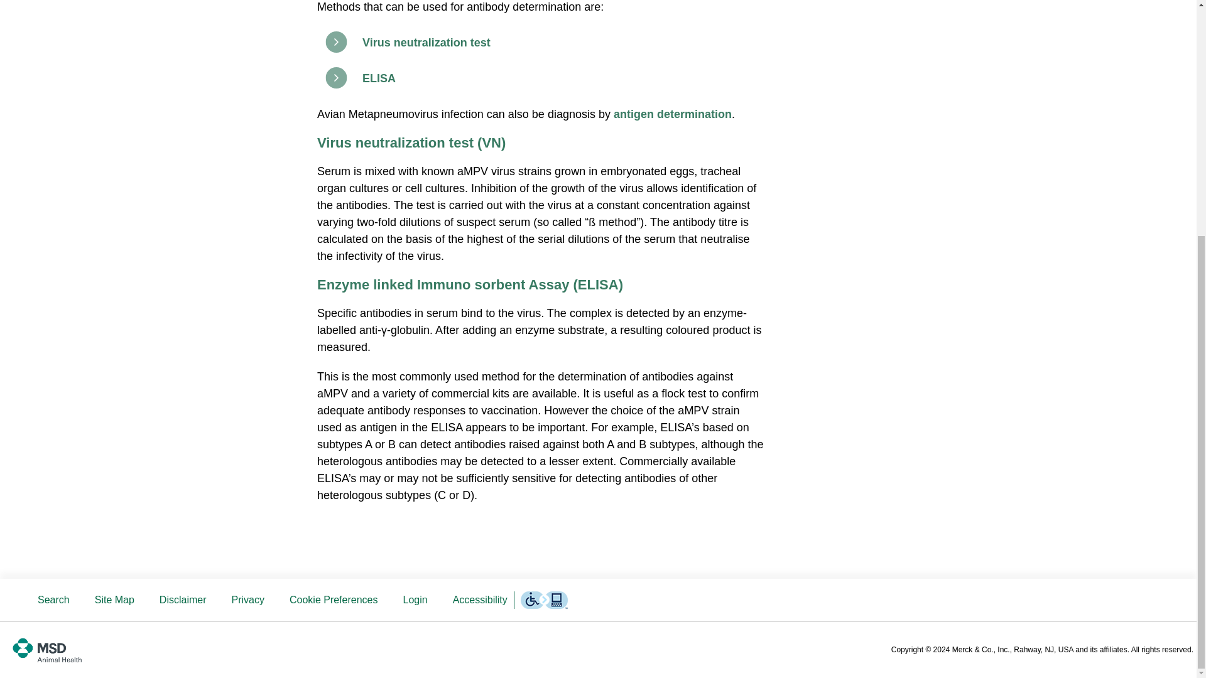 This screenshot has width=1206, height=678. What do you see at coordinates (415, 600) in the screenshot?
I see `Login` at bounding box center [415, 600].